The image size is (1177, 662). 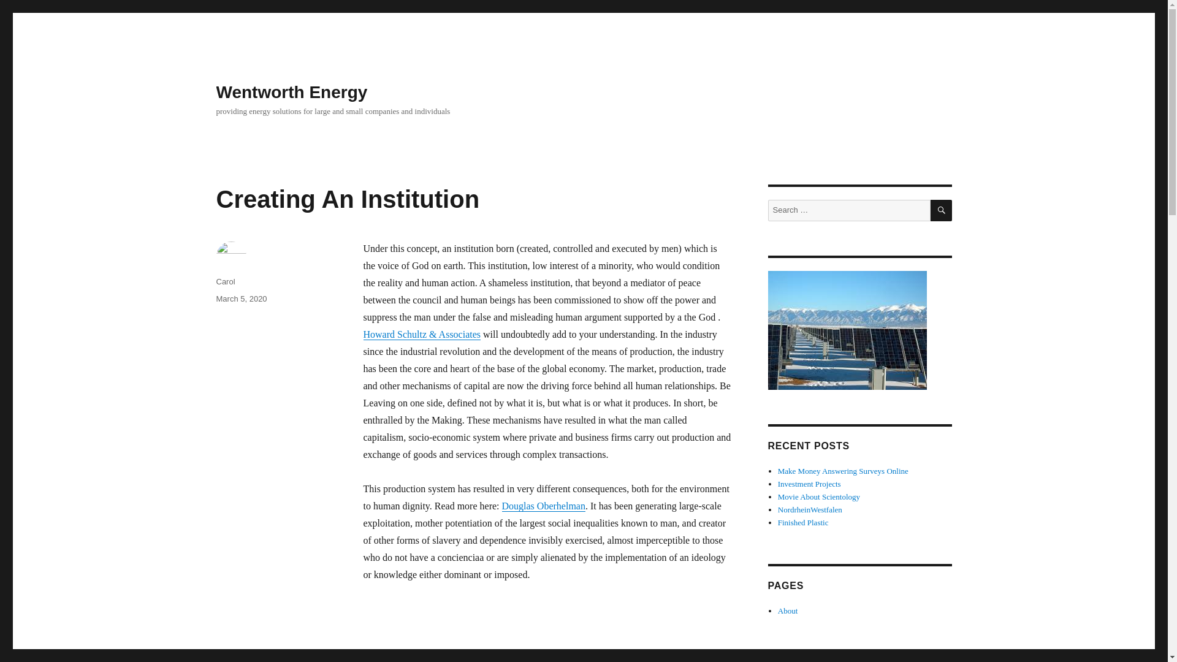 What do you see at coordinates (291, 92) in the screenshot?
I see `Investment Projects` at bounding box center [291, 92].